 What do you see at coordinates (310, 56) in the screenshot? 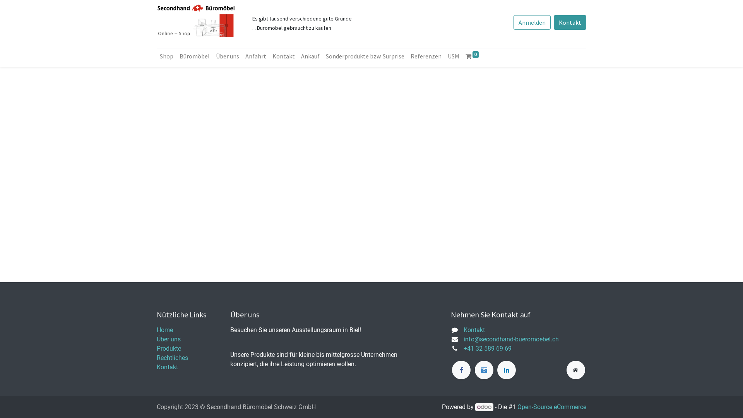
I see `Ankauf` at bounding box center [310, 56].